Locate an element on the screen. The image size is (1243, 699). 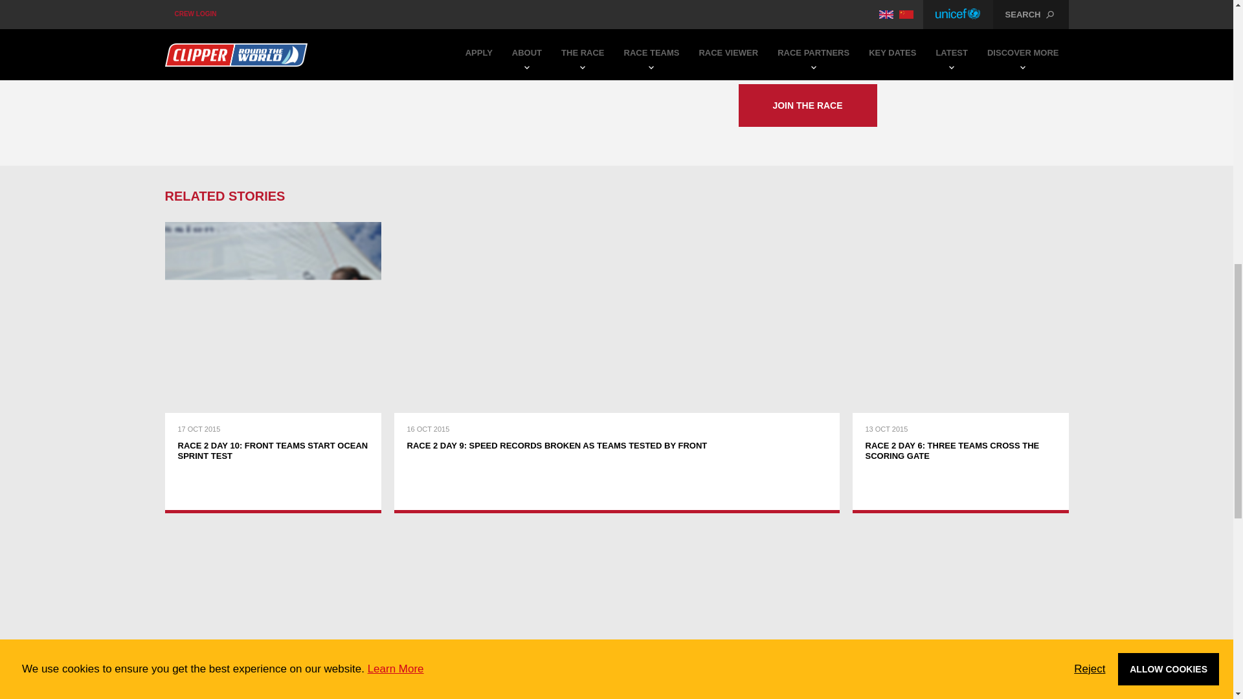
Share on LinkedIn is located at coordinates (225, 11).